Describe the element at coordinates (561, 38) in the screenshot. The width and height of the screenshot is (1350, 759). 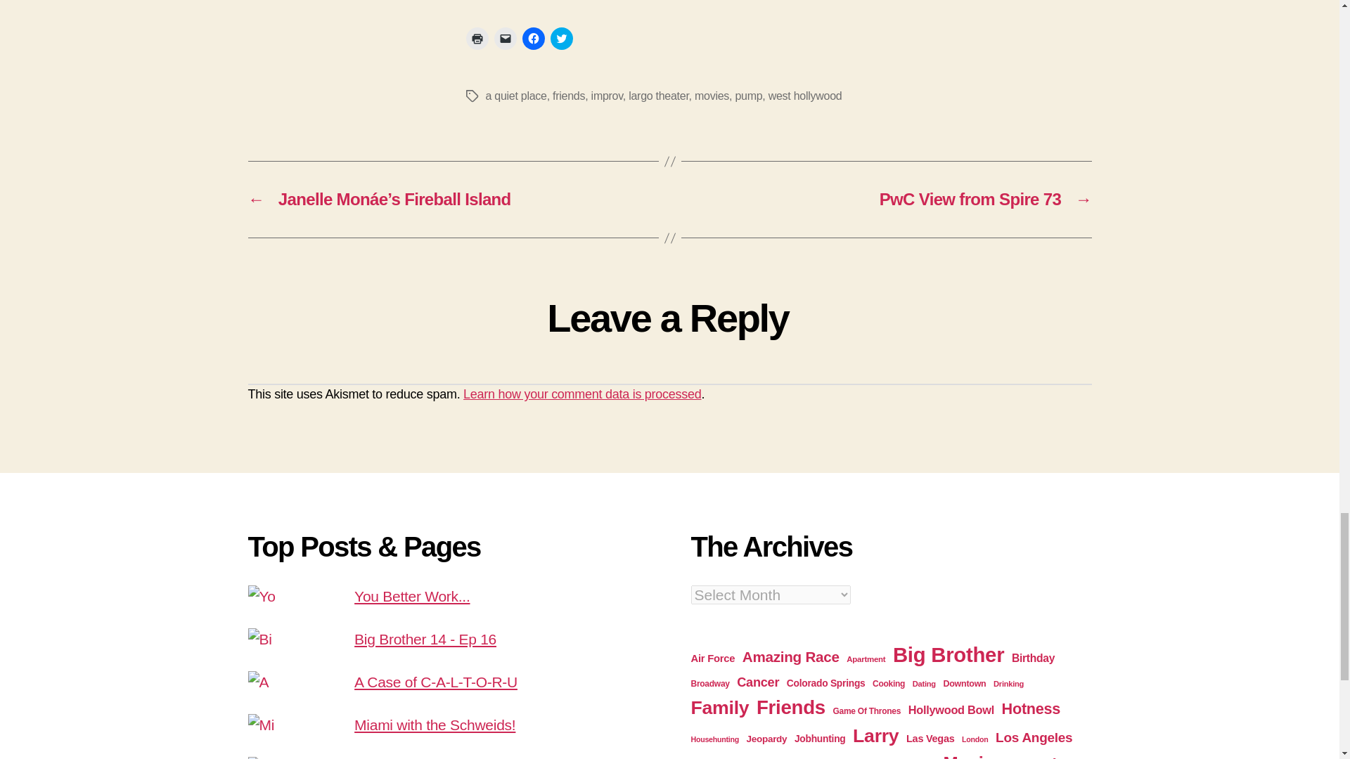
I see `Click to share on Twitter` at that location.